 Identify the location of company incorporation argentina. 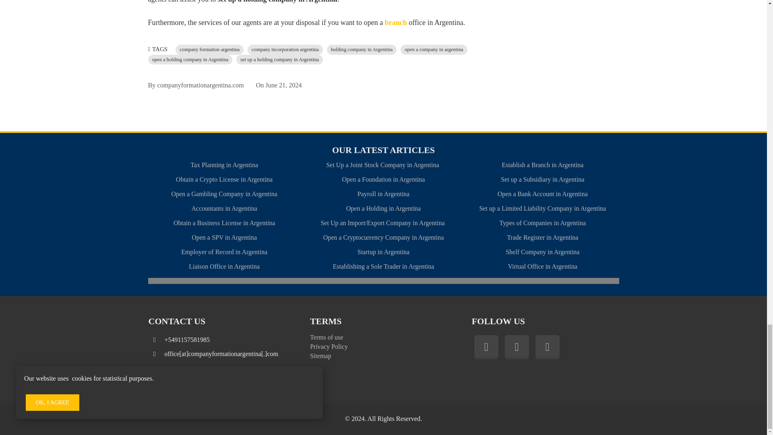
(285, 50).